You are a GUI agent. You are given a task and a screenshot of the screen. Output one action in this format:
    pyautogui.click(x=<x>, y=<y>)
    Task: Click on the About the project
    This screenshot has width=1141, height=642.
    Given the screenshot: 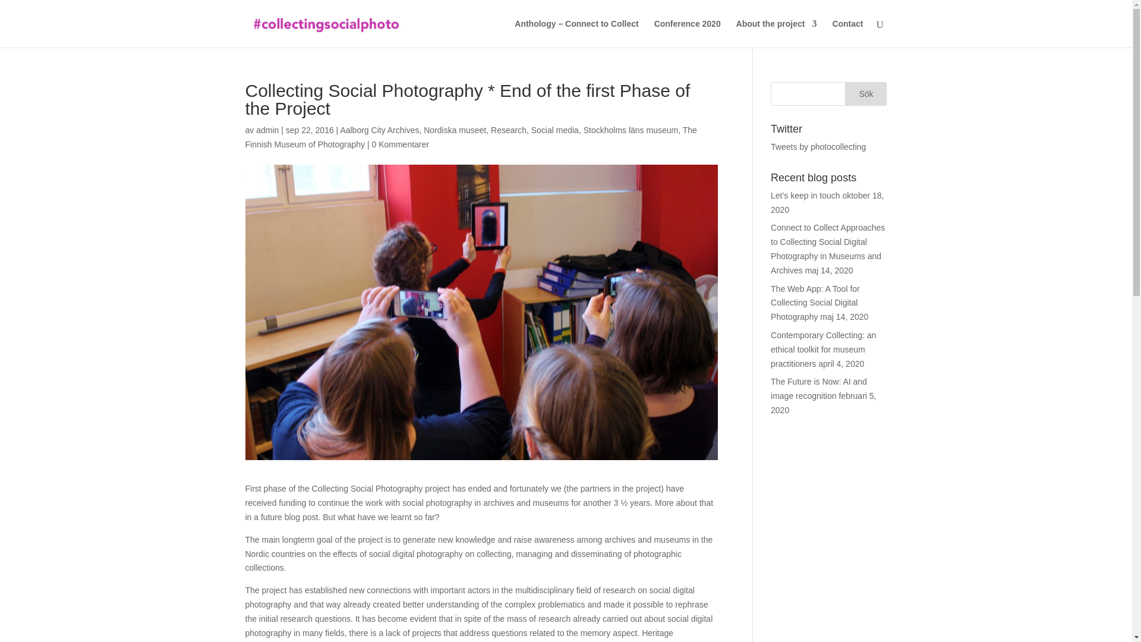 What is the action you would take?
    pyautogui.click(x=776, y=33)
    